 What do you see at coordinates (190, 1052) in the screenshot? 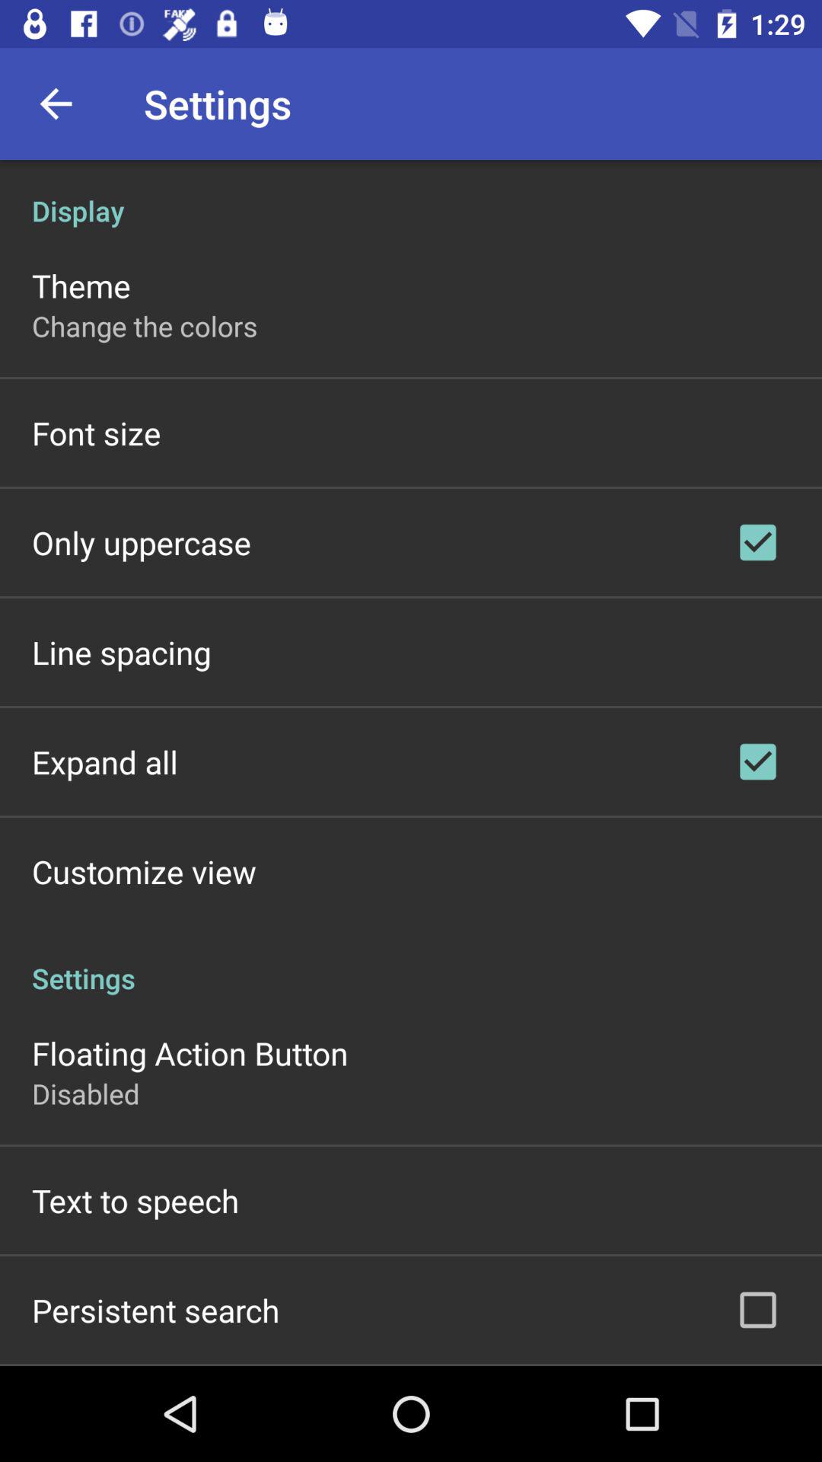
I see `flip to floating action button` at bounding box center [190, 1052].